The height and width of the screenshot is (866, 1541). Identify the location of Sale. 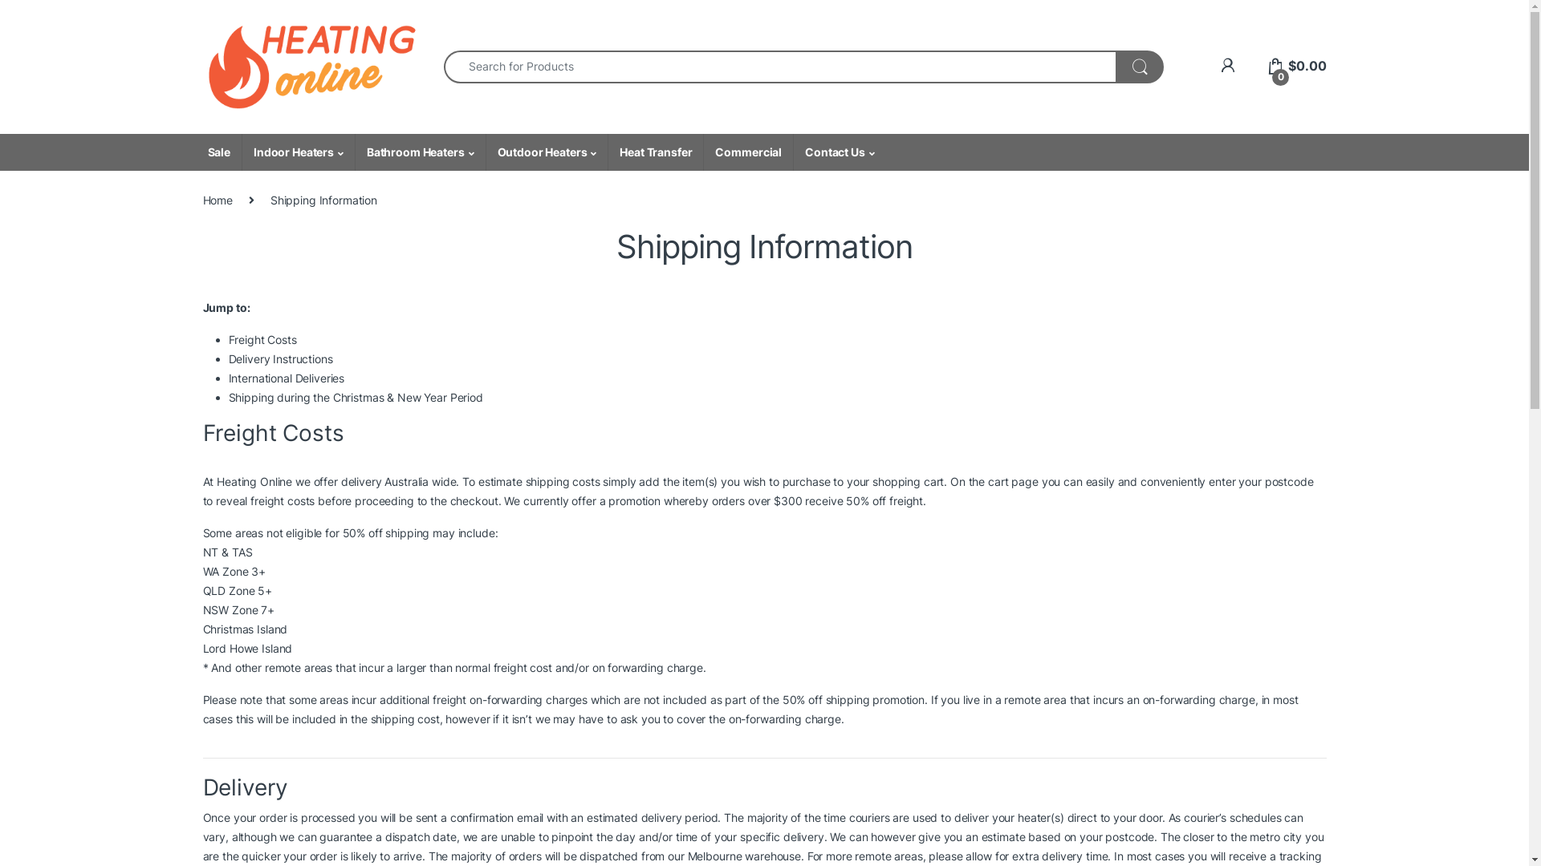
(218, 152).